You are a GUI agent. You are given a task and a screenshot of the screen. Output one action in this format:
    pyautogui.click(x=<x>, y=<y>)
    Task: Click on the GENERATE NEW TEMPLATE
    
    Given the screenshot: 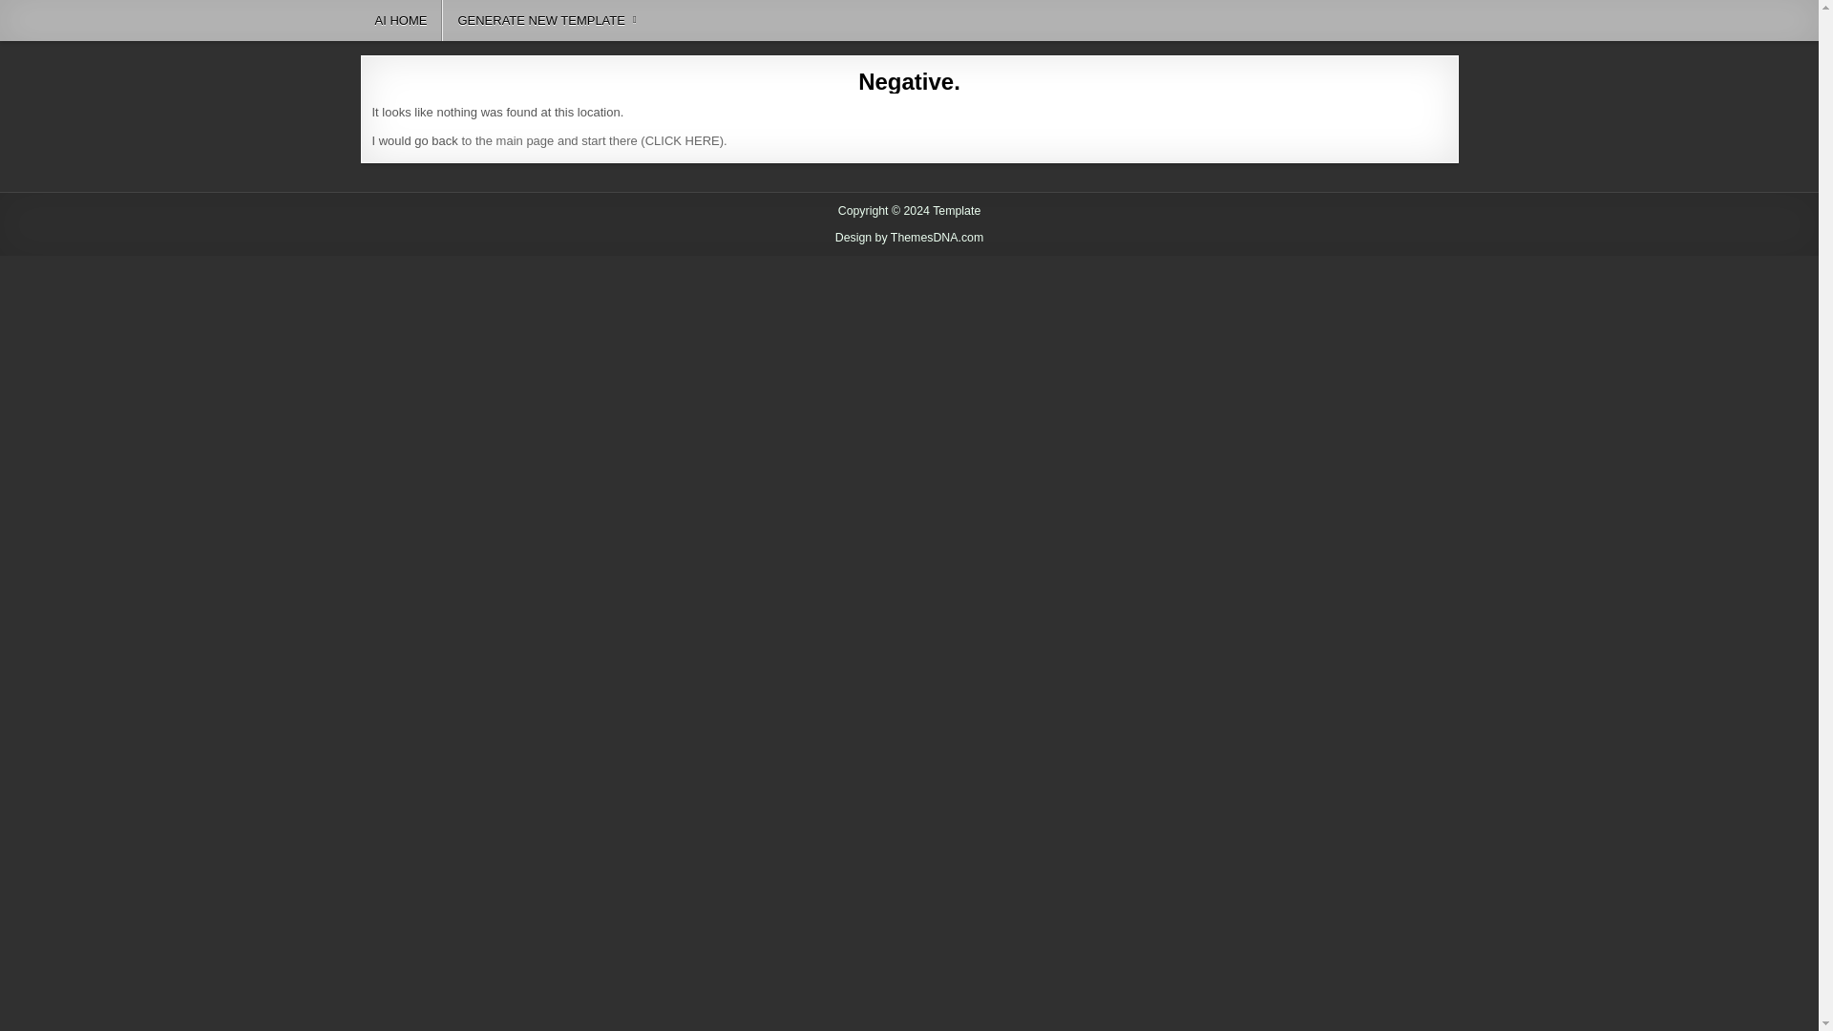 What is the action you would take?
    pyautogui.click(x=546, y=21)
    